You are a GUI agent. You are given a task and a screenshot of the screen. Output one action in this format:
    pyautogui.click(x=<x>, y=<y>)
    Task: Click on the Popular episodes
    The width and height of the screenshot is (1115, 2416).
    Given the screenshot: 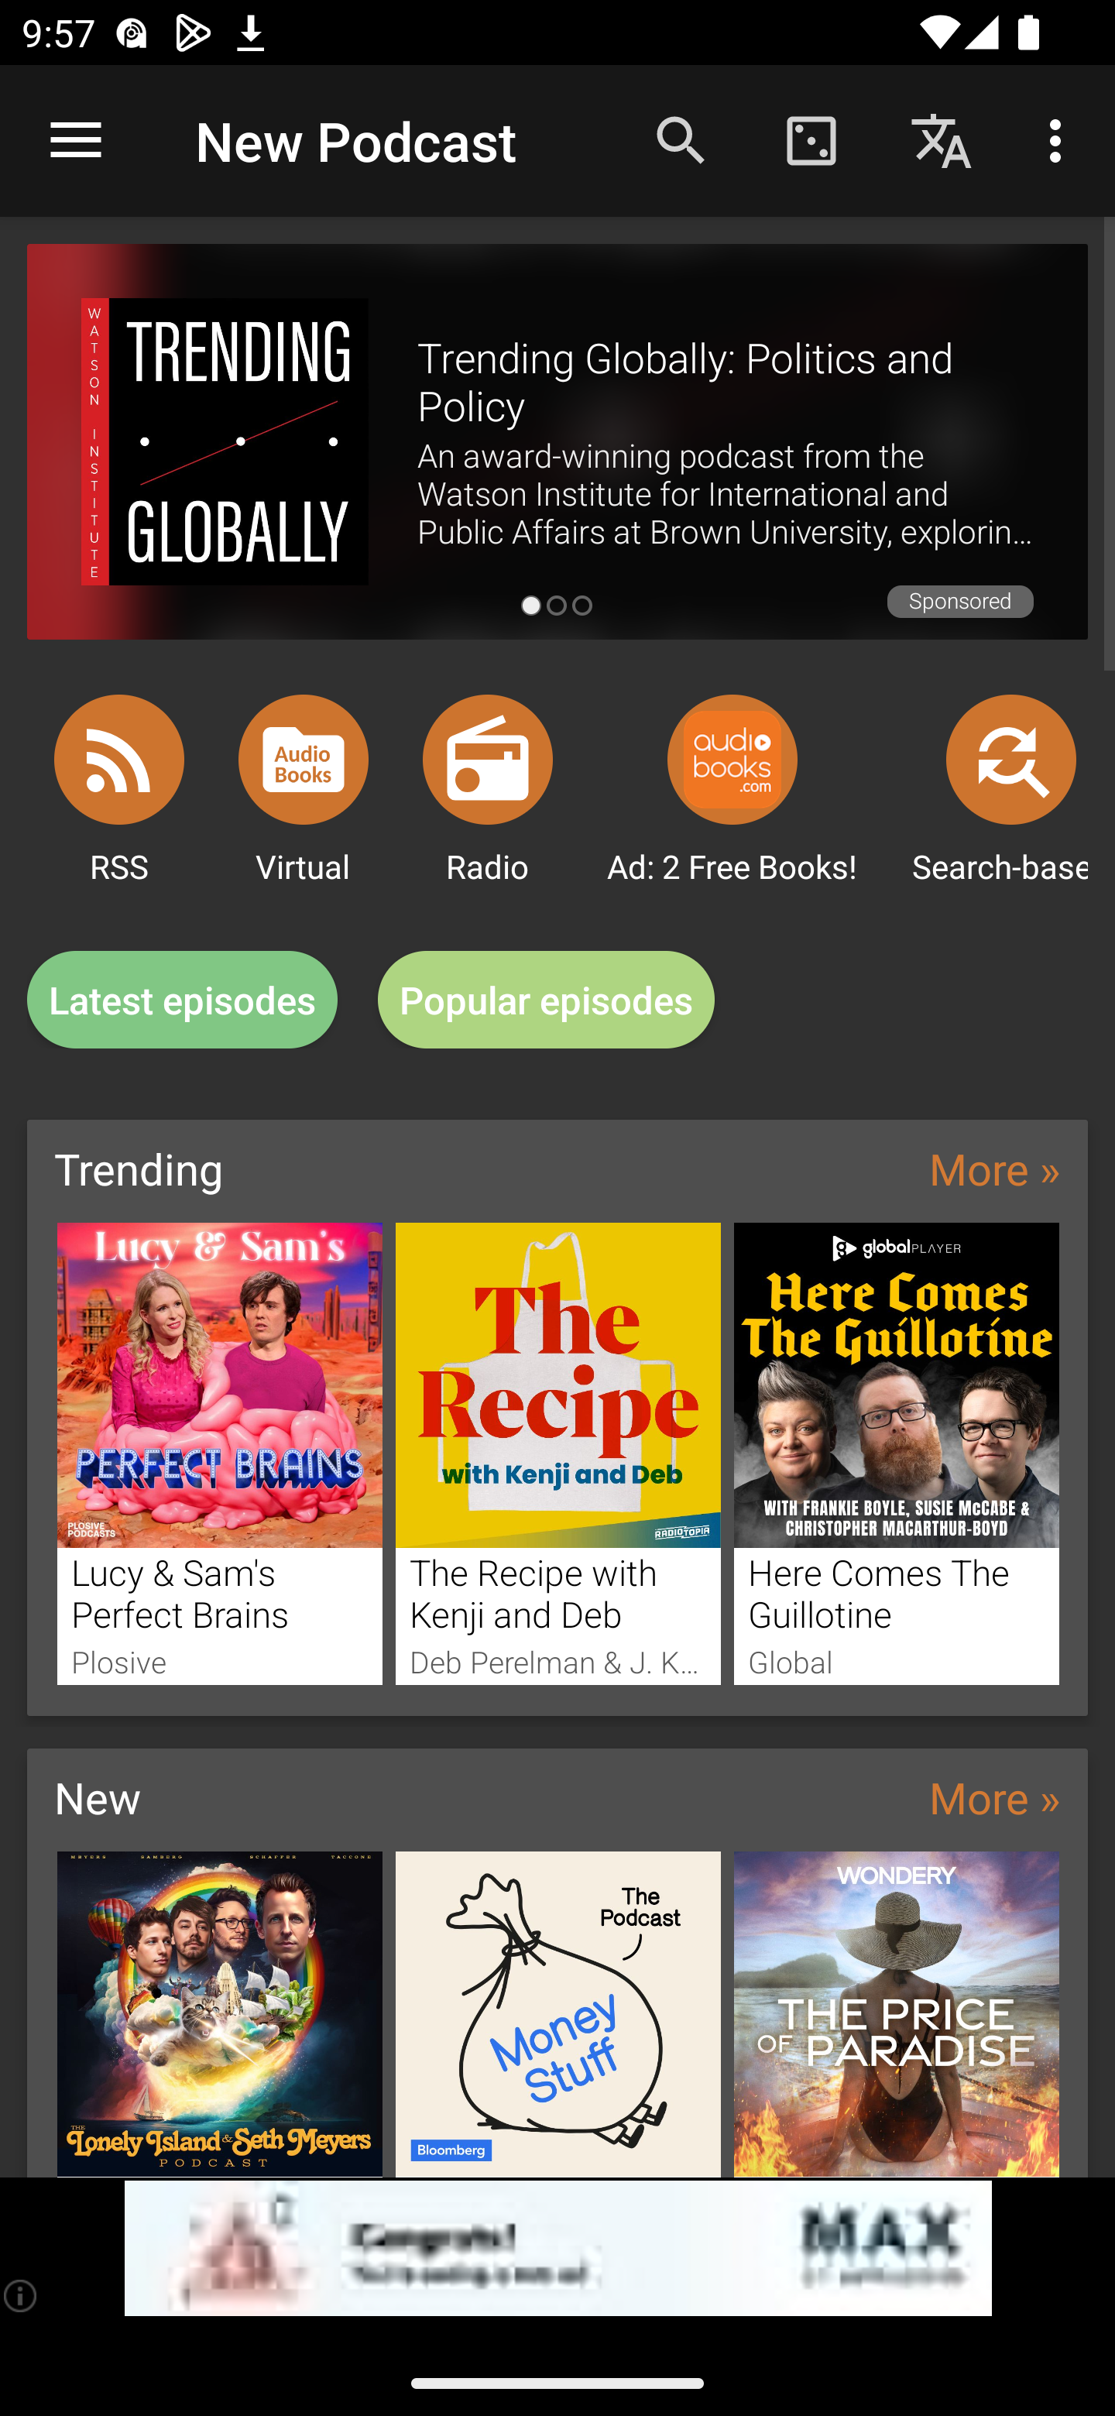 What is the action you would take?
    pyautogui.click(x=547, y=1000)
    